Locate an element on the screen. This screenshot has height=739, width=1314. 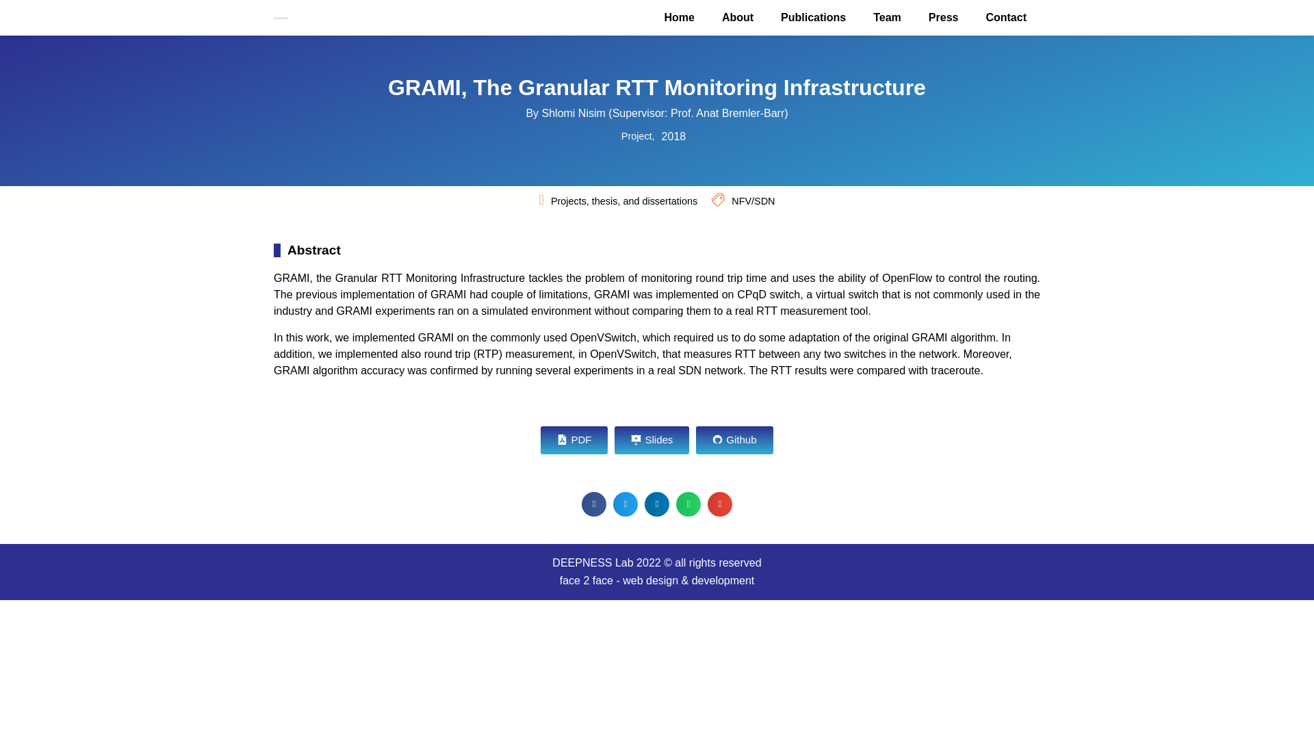
Press is located at coordinates (943, 18).